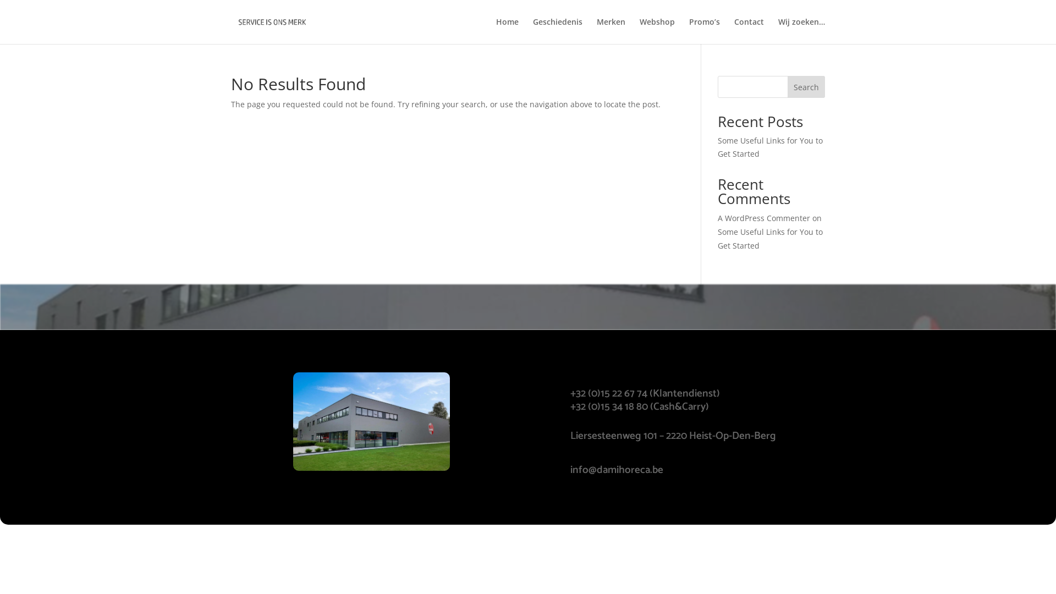  What do you see at coordinates (764, 218) in the screenshot?
I see `A WordPress Commenter` at bounding box center [764, 218].